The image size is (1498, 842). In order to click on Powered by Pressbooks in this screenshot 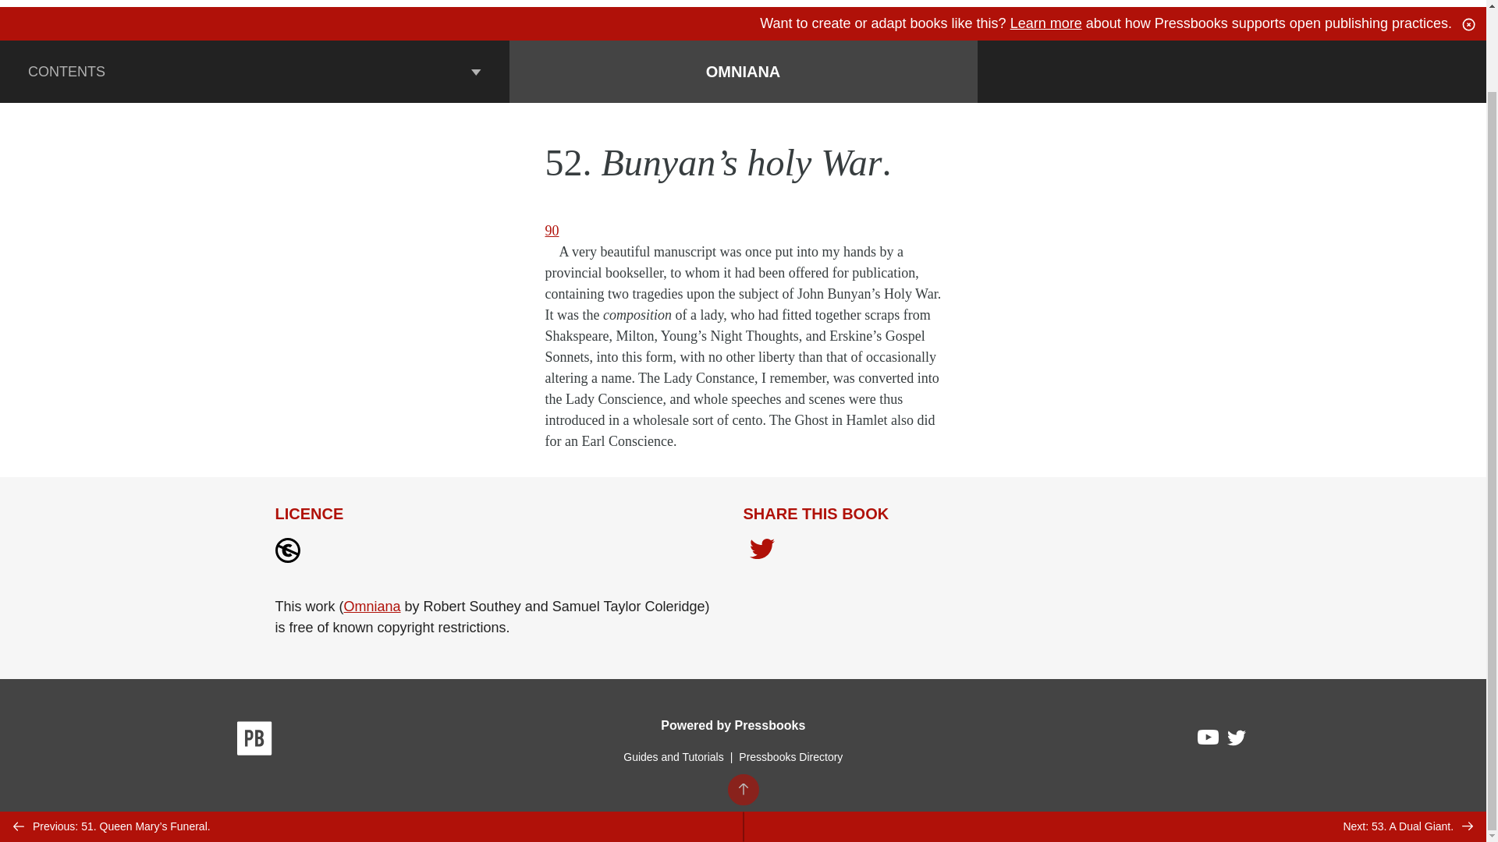, I will do `click(733, 725)`.